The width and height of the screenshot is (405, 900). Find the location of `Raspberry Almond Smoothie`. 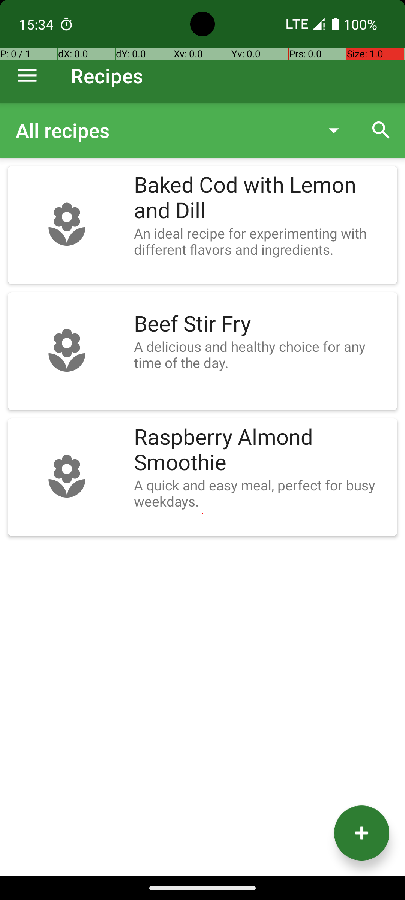

Raspberry Almond Smoothie is located at coordinates (262, 450).